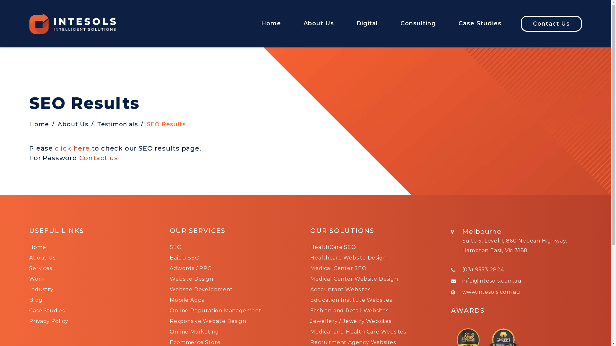 The image size is (616, 346). Describe the element at coordinates (41, 289) in the screenshot. I see `Industry` at that location.